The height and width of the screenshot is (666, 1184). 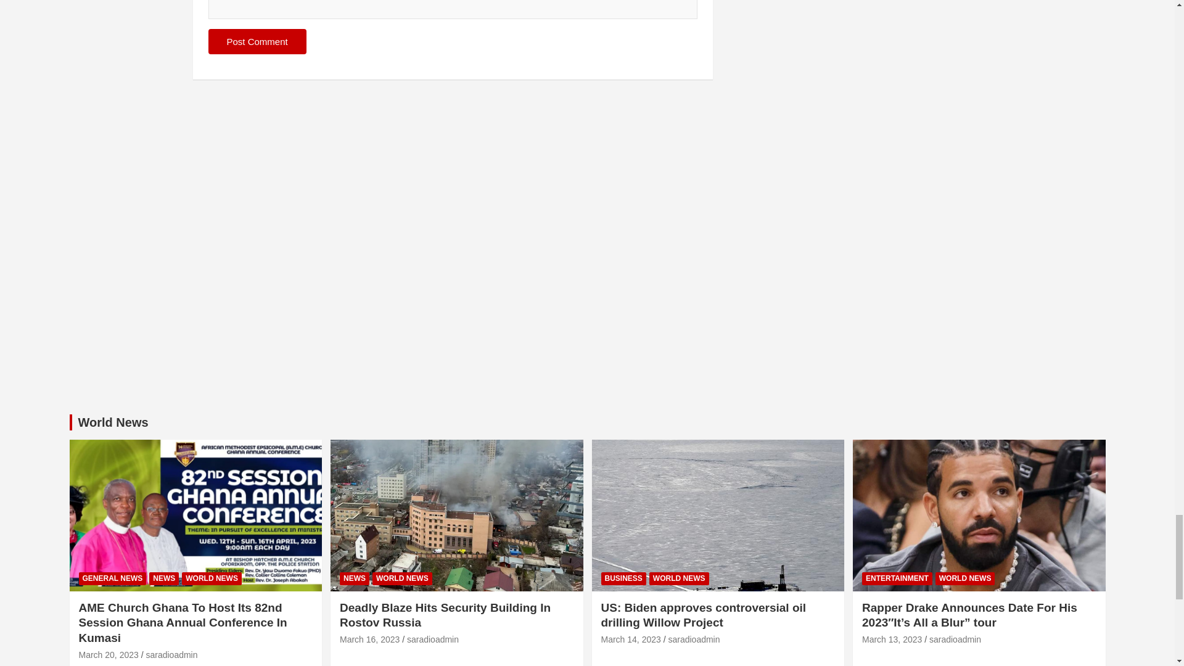 I want to click on US: Biden approves controversial oil drilling Willow Project, so click(x=630, y=639).